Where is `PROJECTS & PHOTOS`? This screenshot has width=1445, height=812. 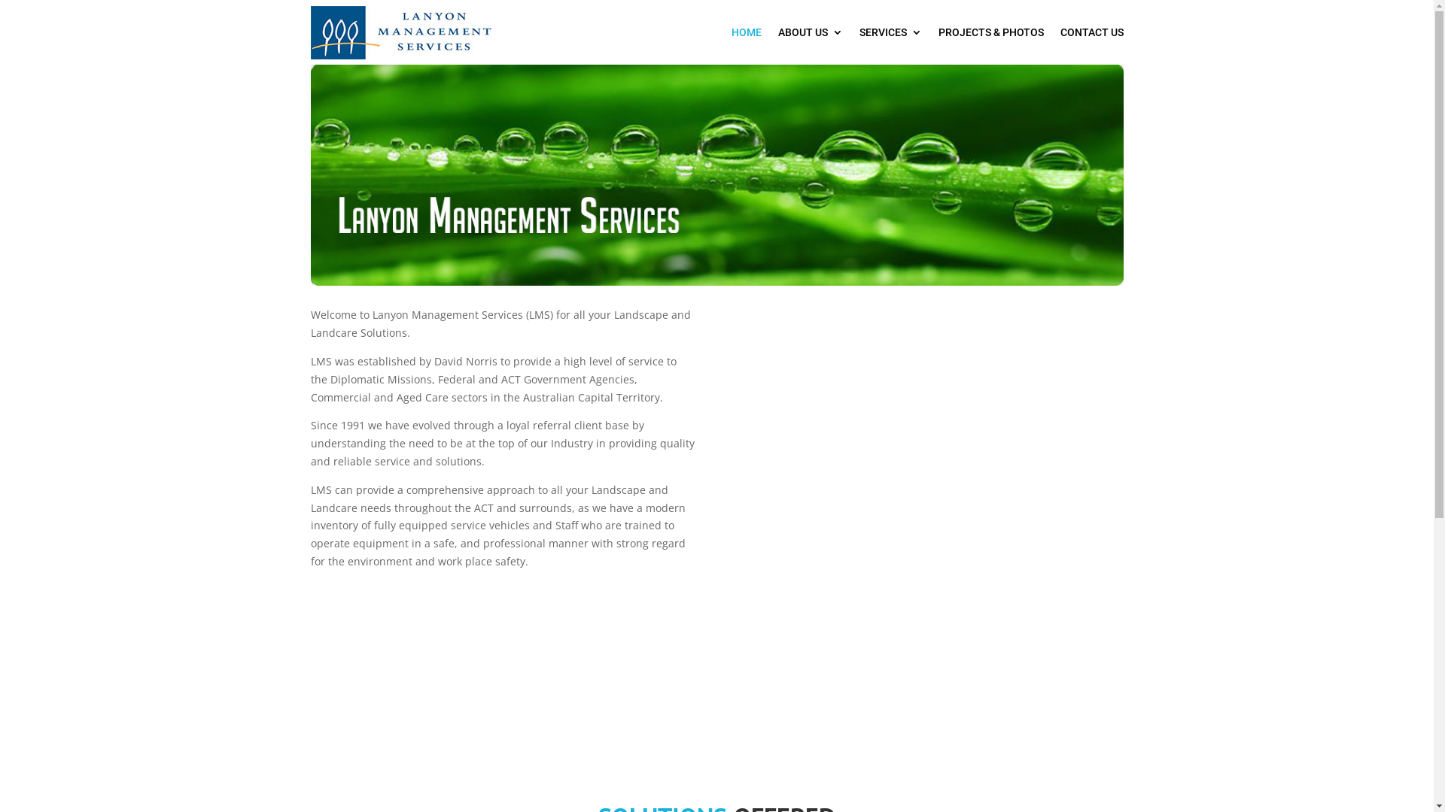
PROJECTS & PHOTOS is located at coordinates (990, 32).